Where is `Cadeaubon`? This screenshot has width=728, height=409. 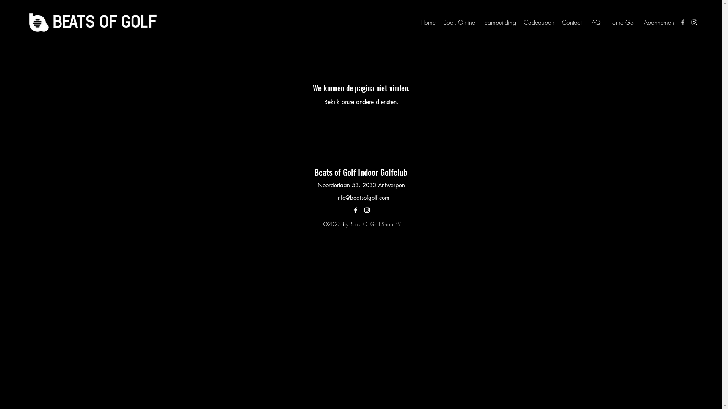 Cadeaubon is located at coordinates (539, 22).